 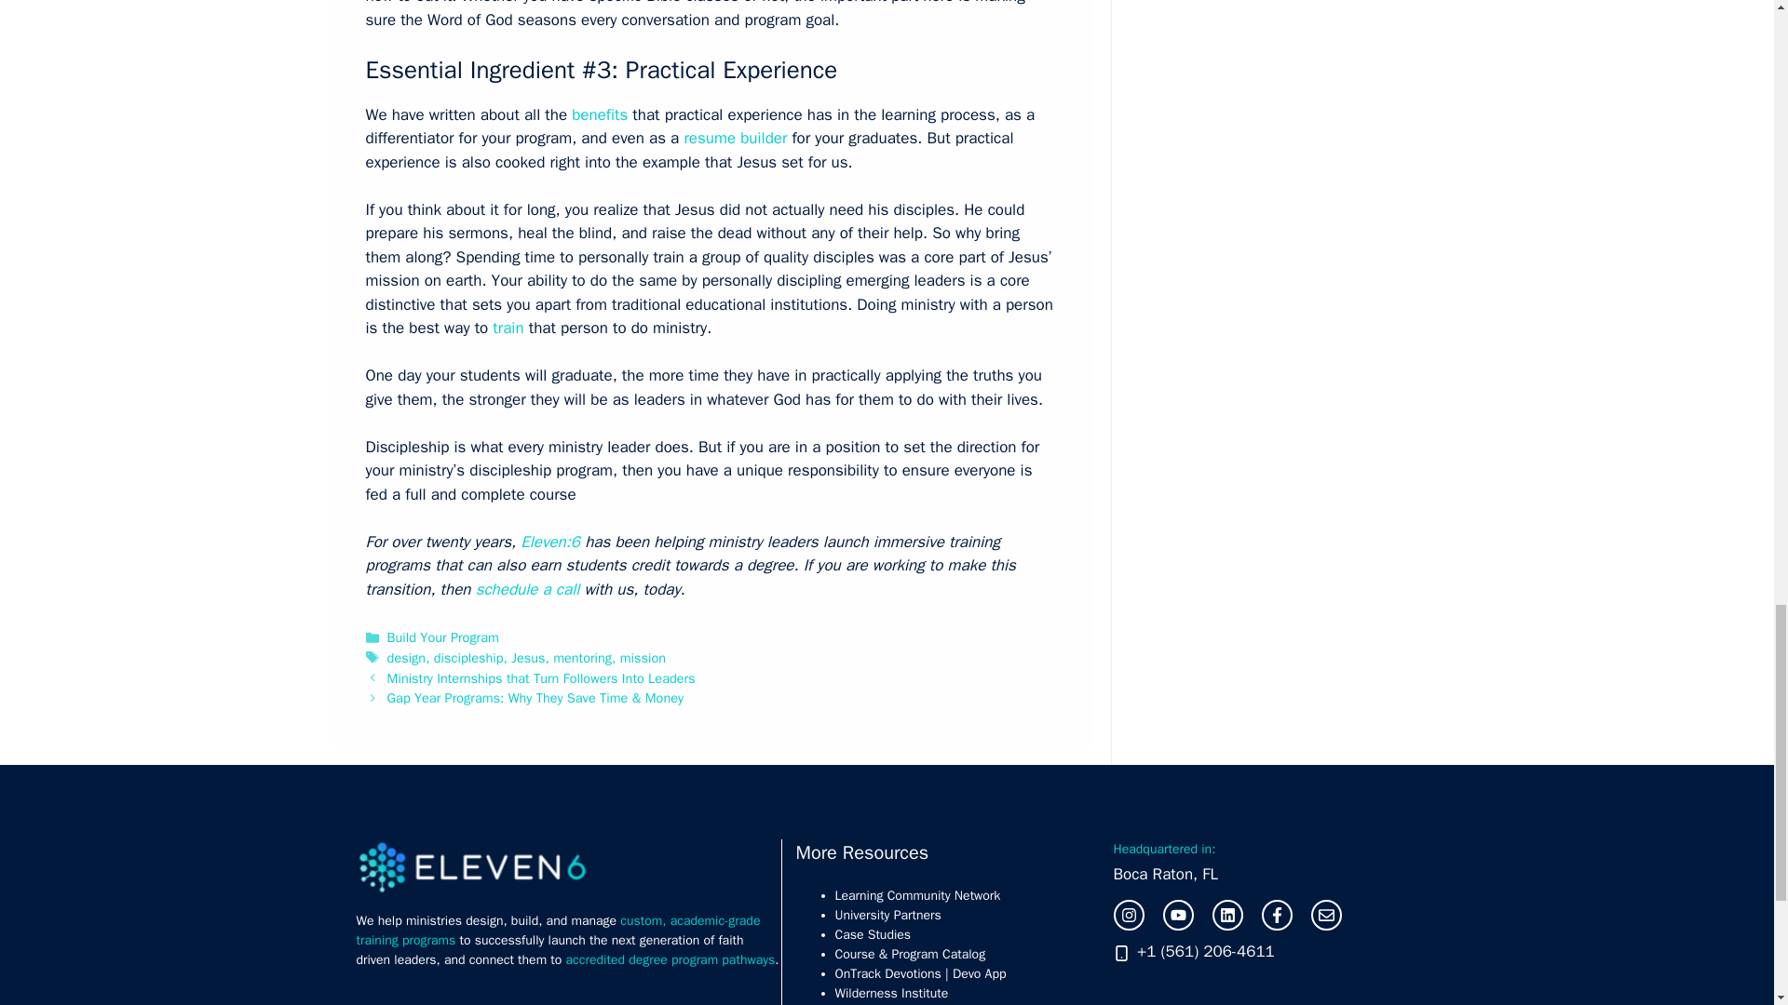 I want to click on discipleship, so click(x=469, y=657).